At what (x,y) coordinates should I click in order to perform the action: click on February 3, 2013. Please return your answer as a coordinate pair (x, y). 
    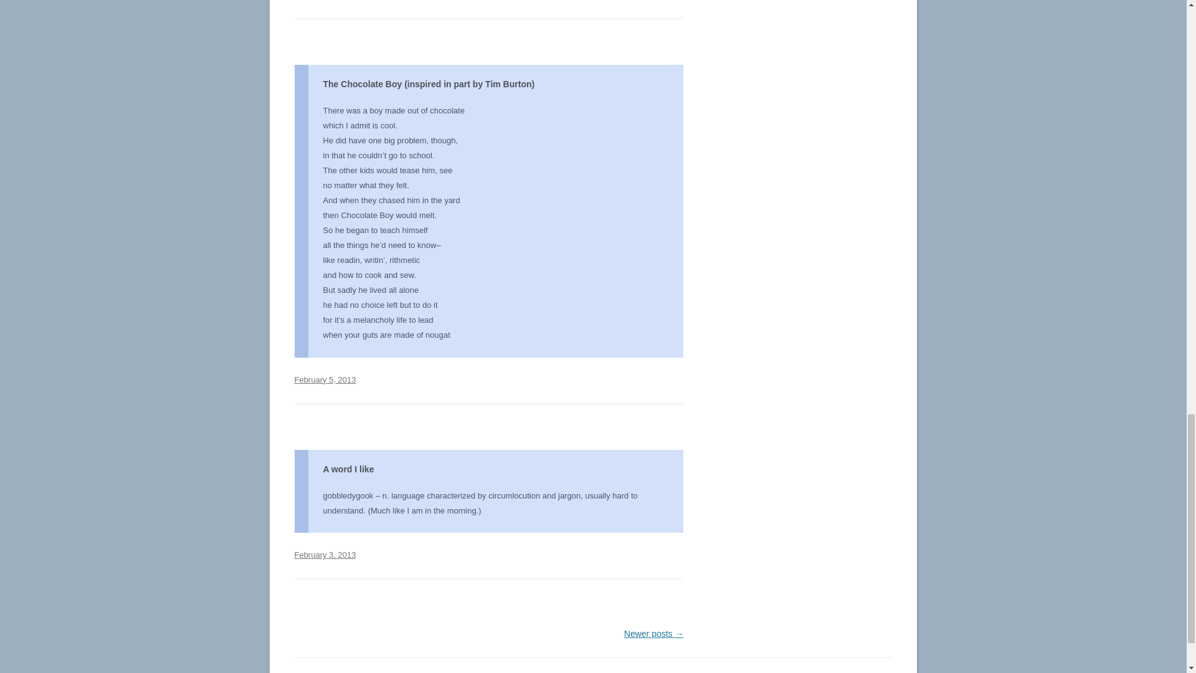
    Looking at the image, I should click on (325, 555).